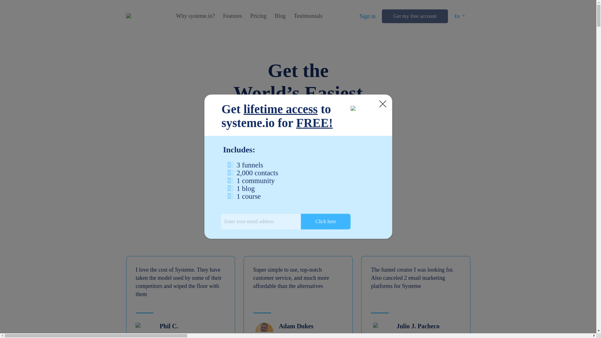 This screenshot has width=601, height=338. I want to click on Get my free account, so click(414, 16).